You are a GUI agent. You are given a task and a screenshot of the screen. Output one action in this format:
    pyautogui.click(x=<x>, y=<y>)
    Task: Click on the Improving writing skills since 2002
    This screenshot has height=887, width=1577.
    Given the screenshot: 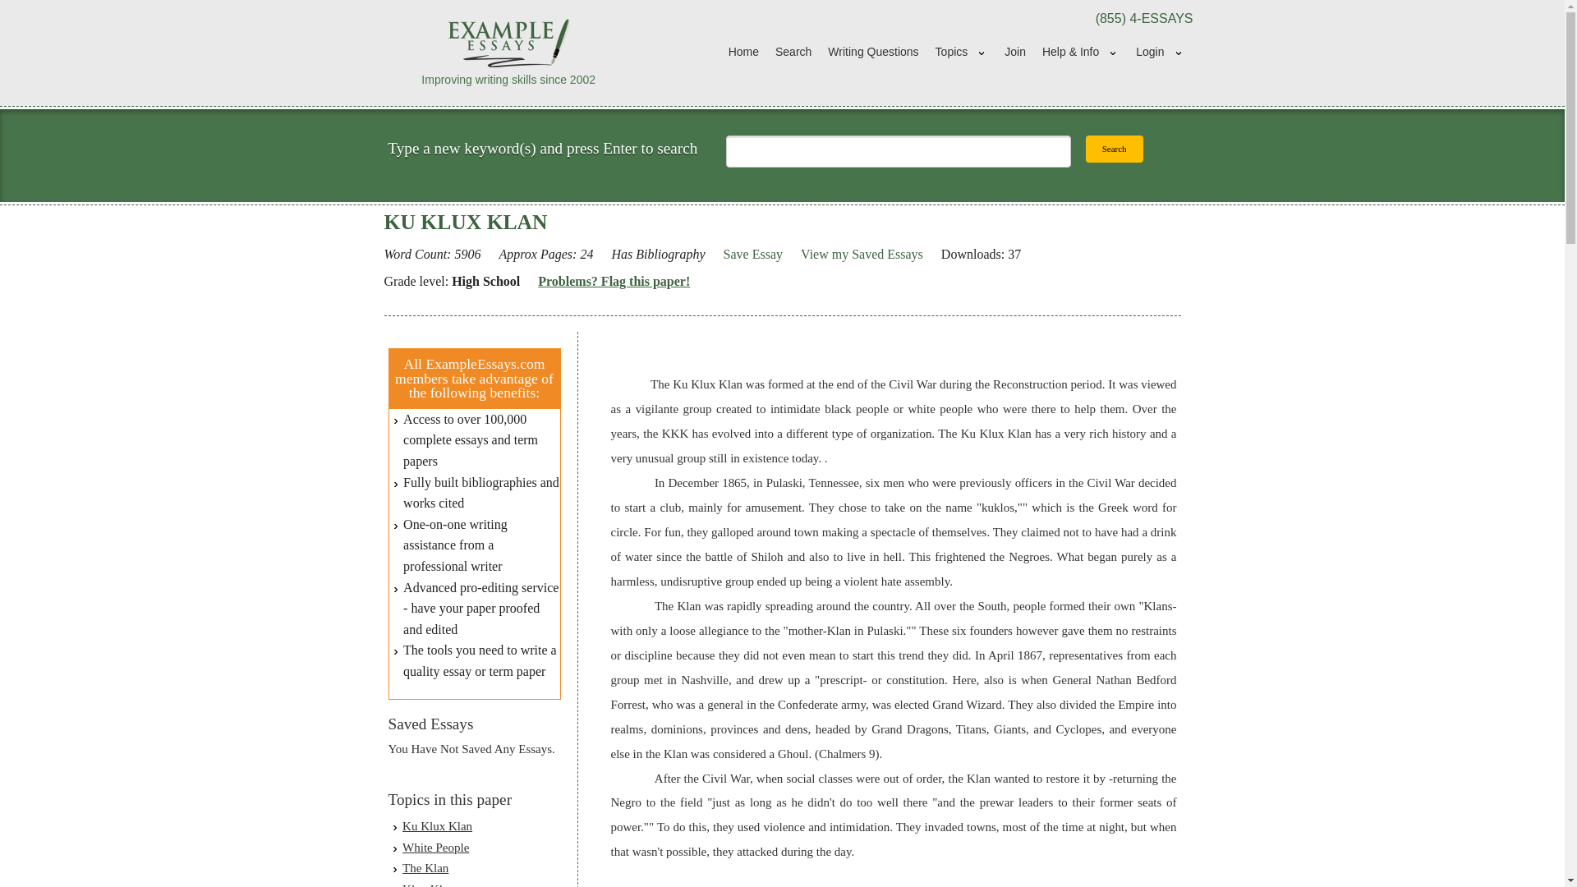 What is the action you would take?
    pyautogui.click(x=509, y=52)
    